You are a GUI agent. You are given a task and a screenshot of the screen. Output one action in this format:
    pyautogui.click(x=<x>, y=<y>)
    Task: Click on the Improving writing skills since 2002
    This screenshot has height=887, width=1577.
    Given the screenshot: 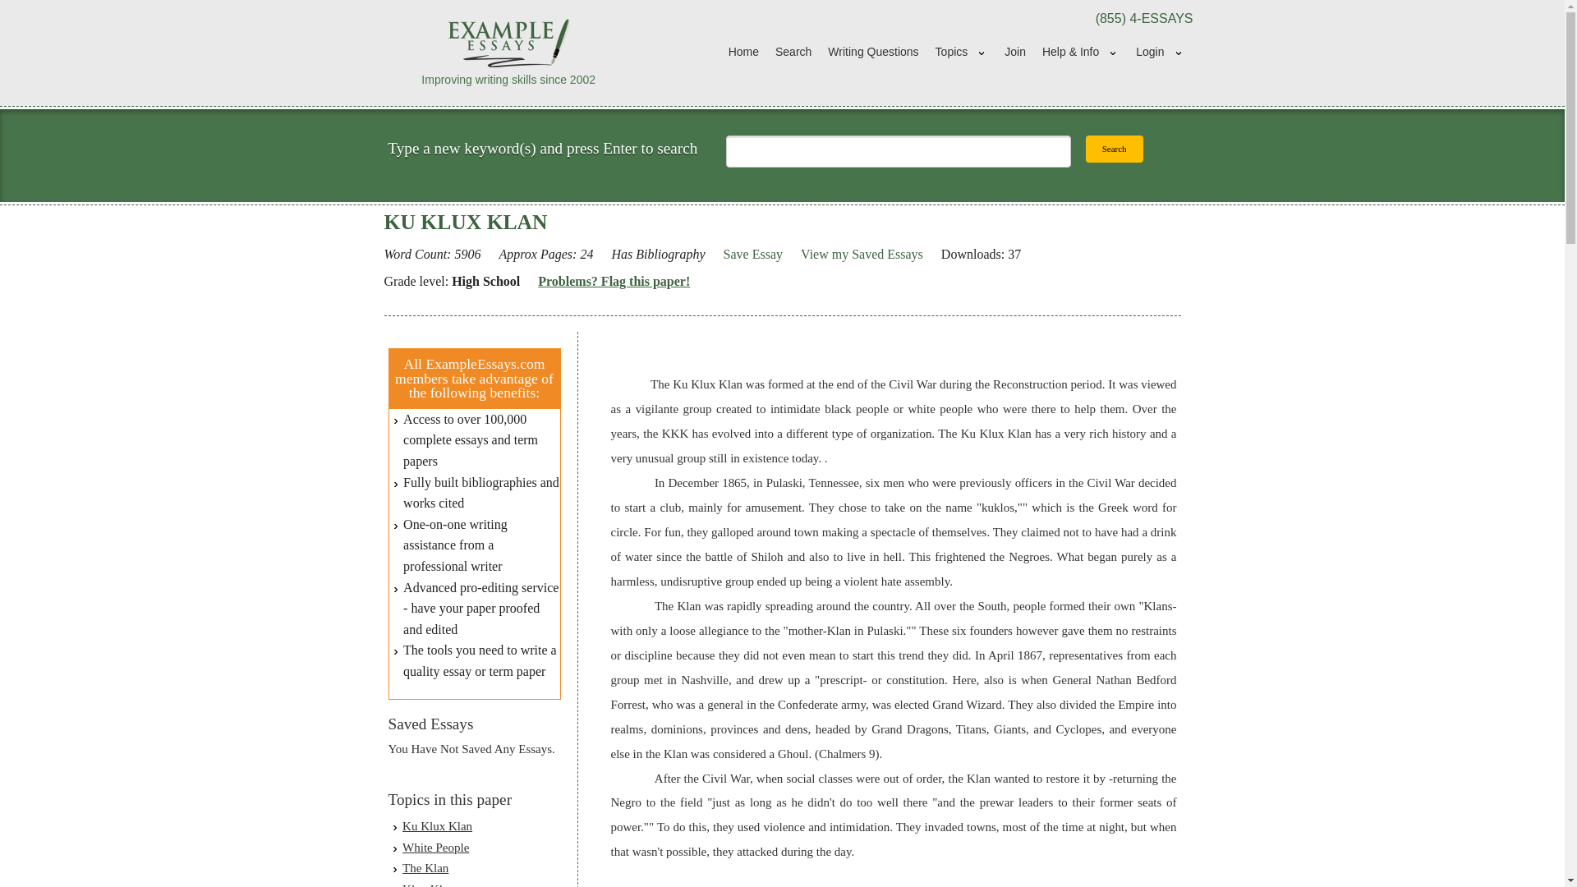 What is the action you would take?
    pyautogui.click(x=509, y=52)
    